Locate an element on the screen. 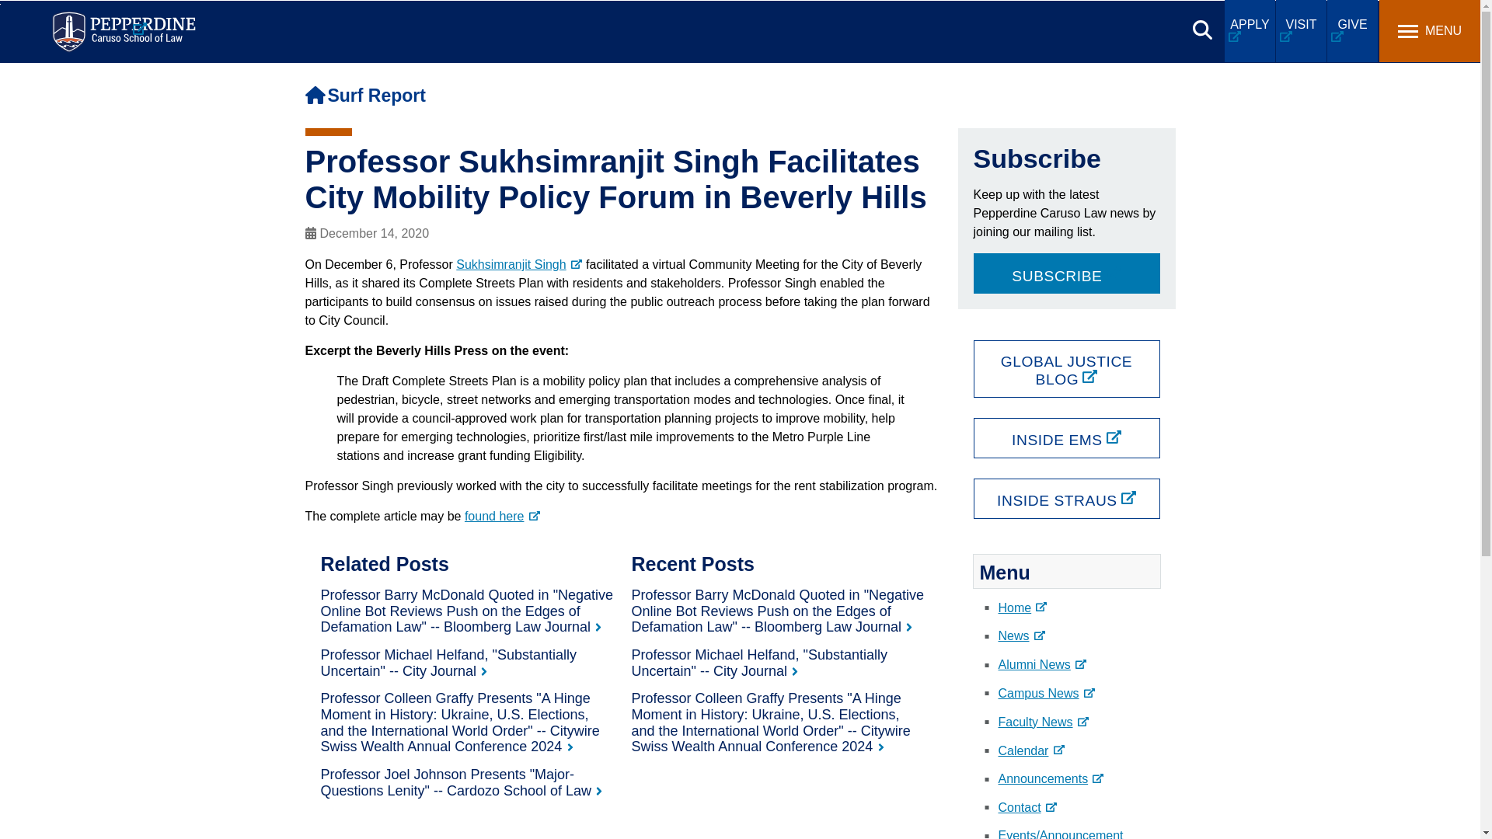 This screenshot has height=839, width=1492. Link to External Site is located at coordinates (502, 516).